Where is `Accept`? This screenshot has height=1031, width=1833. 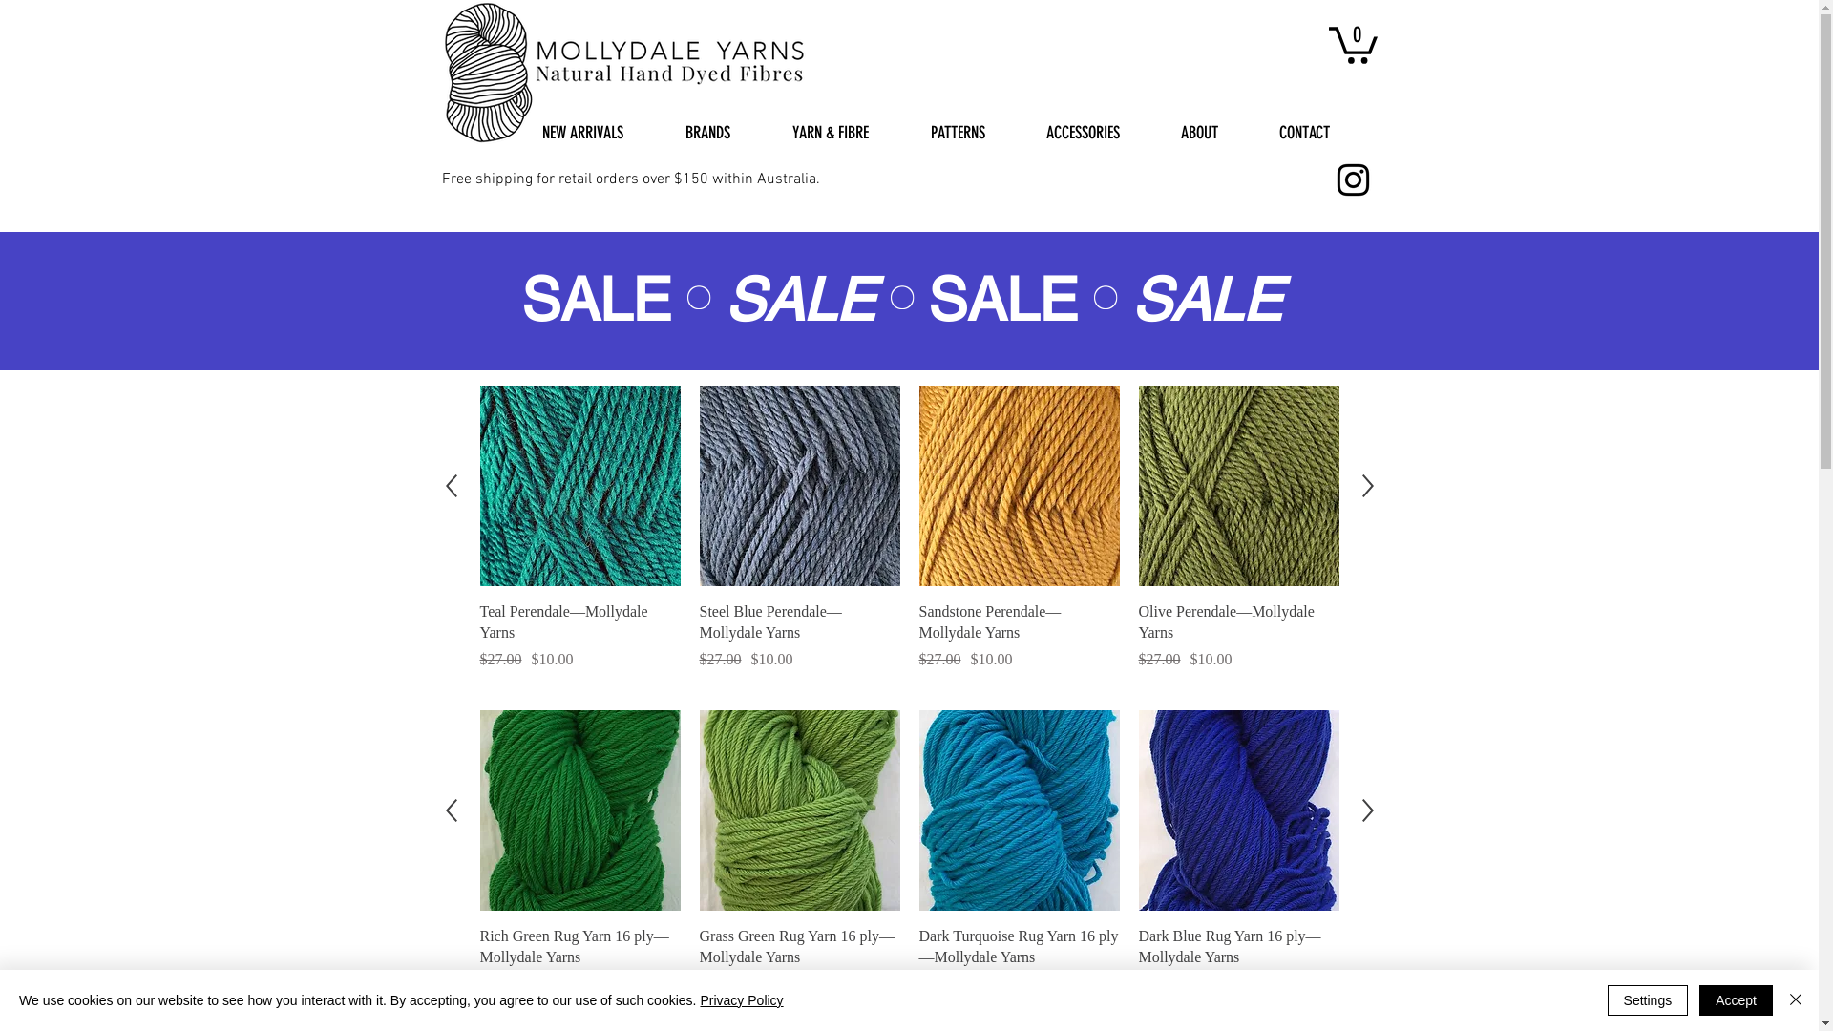 Accept is located at coordinates (1736, 1000).